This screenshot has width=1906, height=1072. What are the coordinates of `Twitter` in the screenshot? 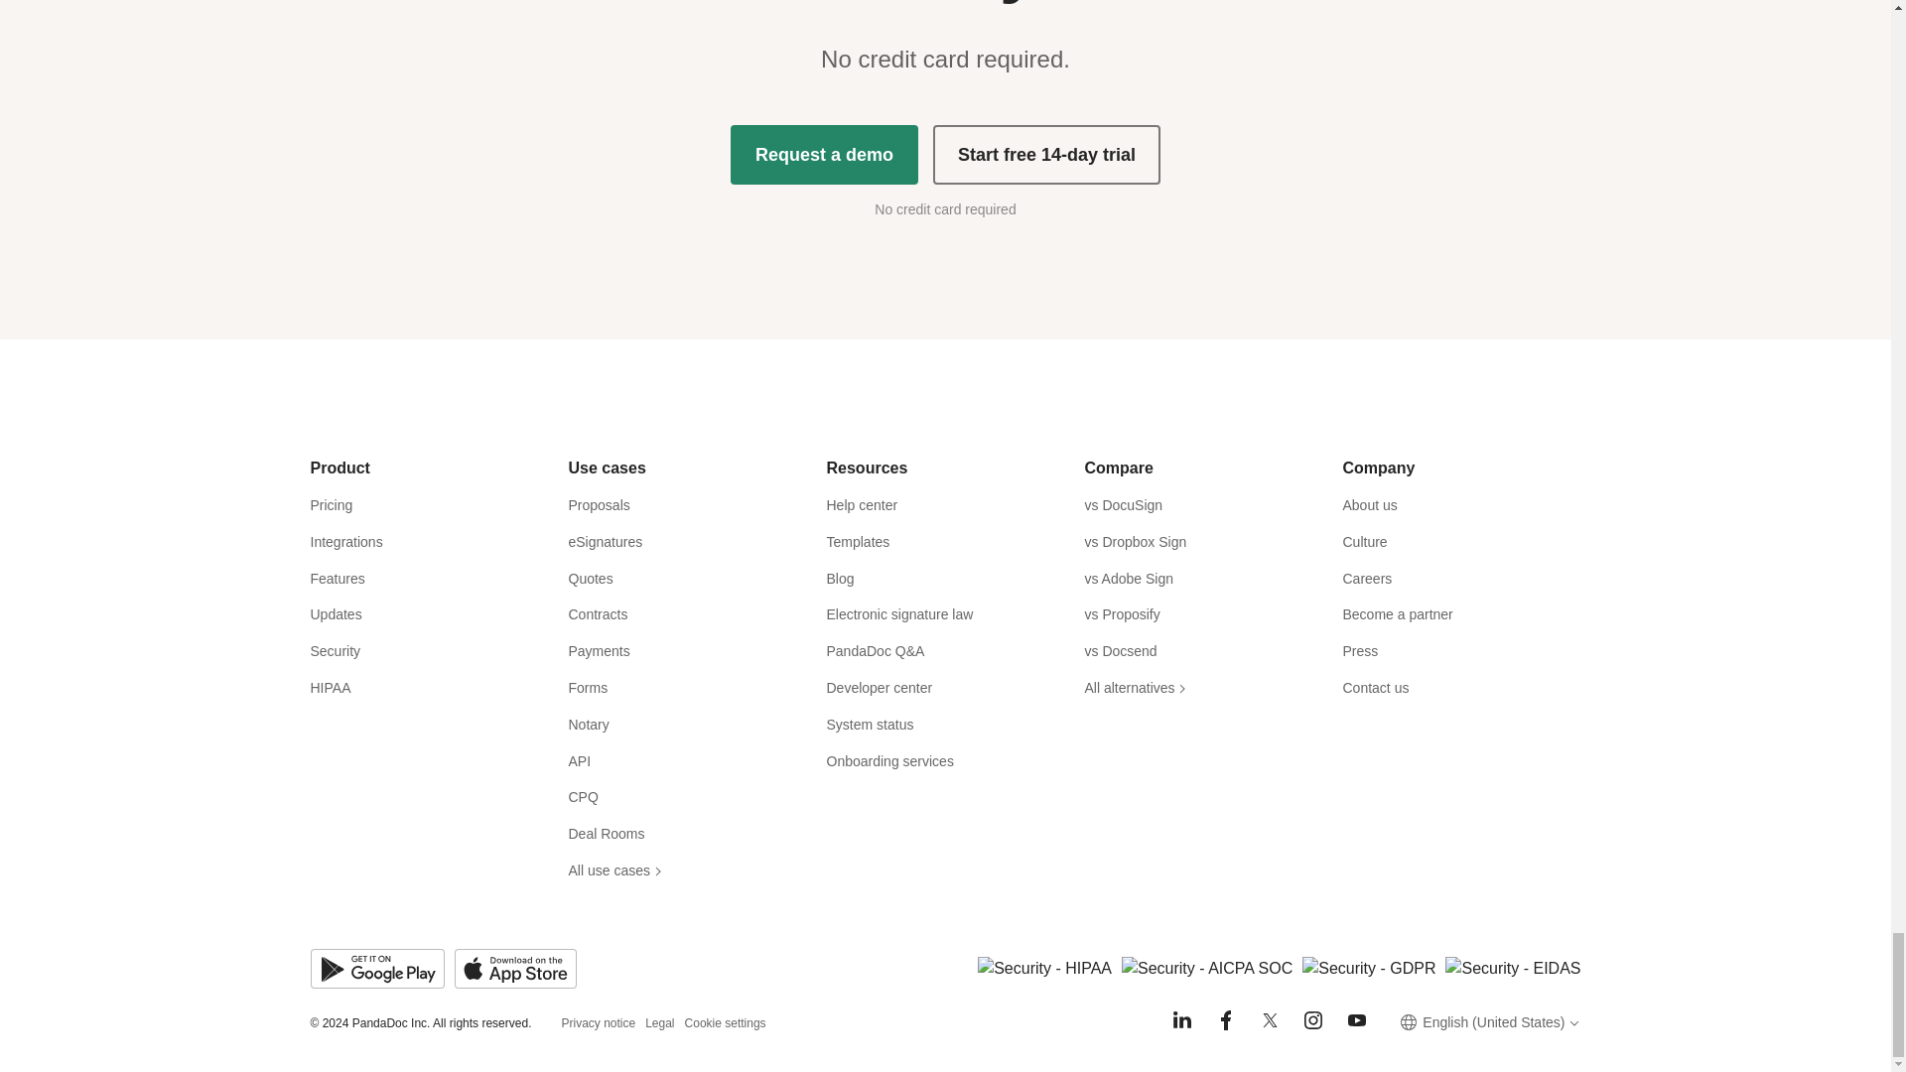 It's located at (1269, 1020).